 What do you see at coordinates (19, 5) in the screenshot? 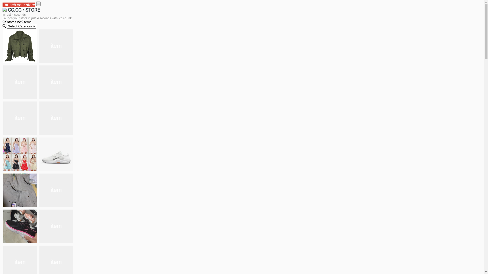
I see `Launch your store` at bounding box center [19, 5].